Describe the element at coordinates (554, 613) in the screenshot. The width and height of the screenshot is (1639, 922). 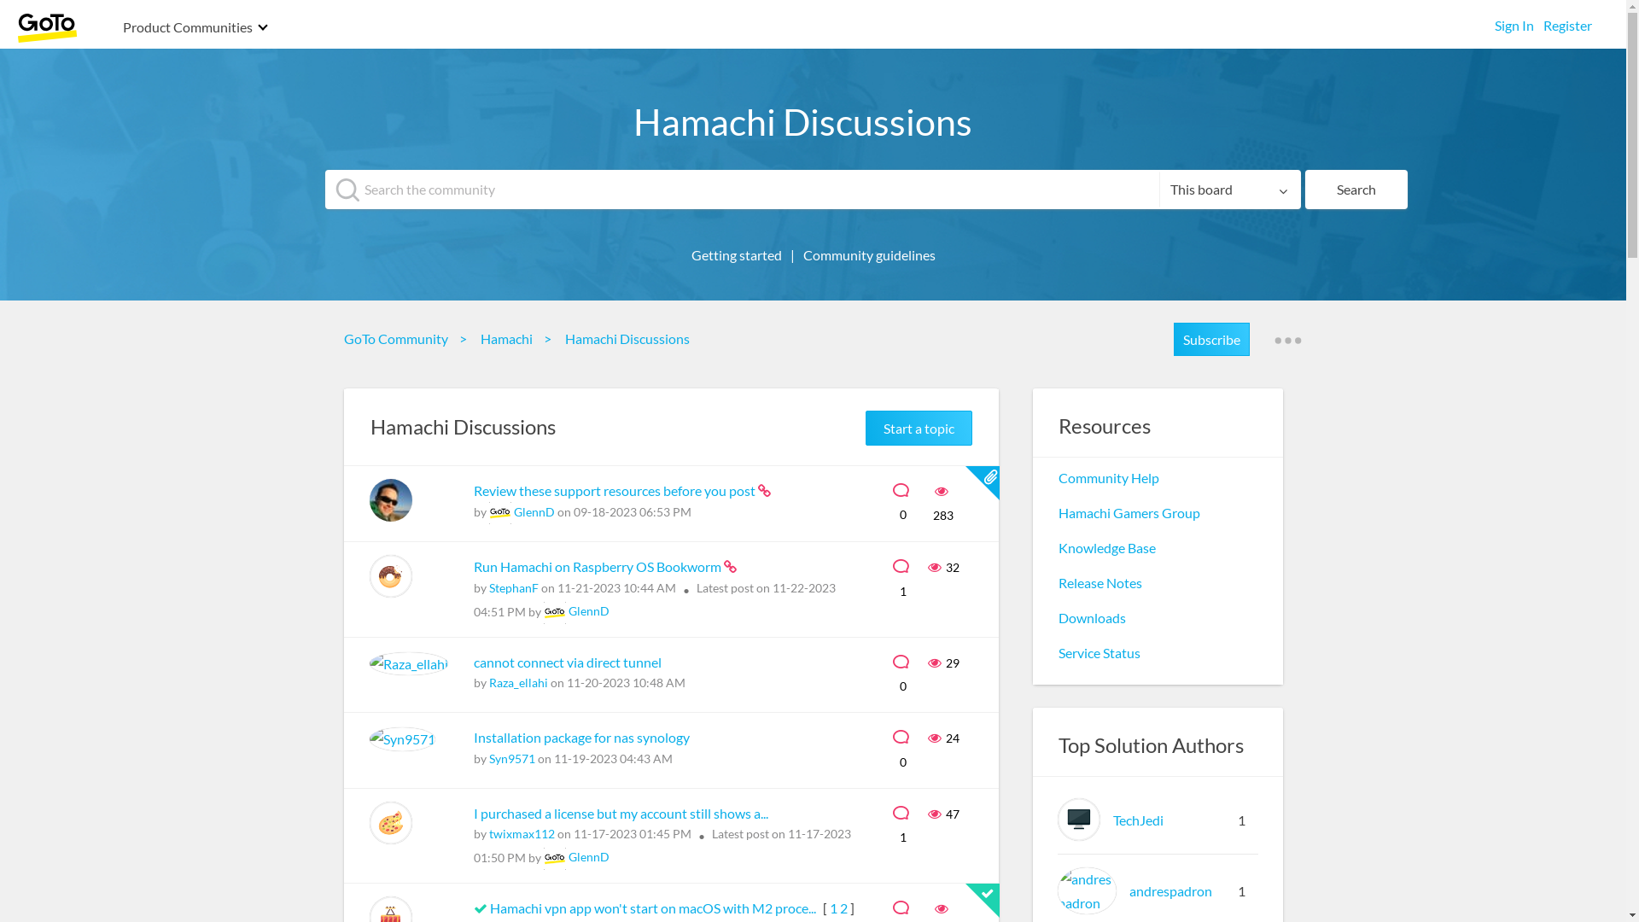
I see `GoTo Manager` at that location.